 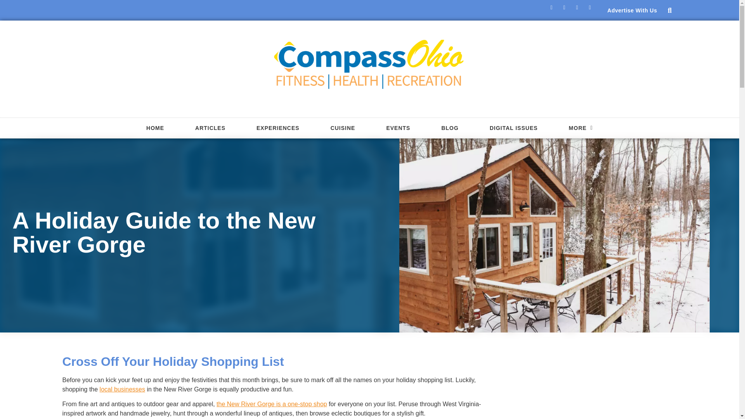 I want to click on CUISINE, so click(x=343, y=128).